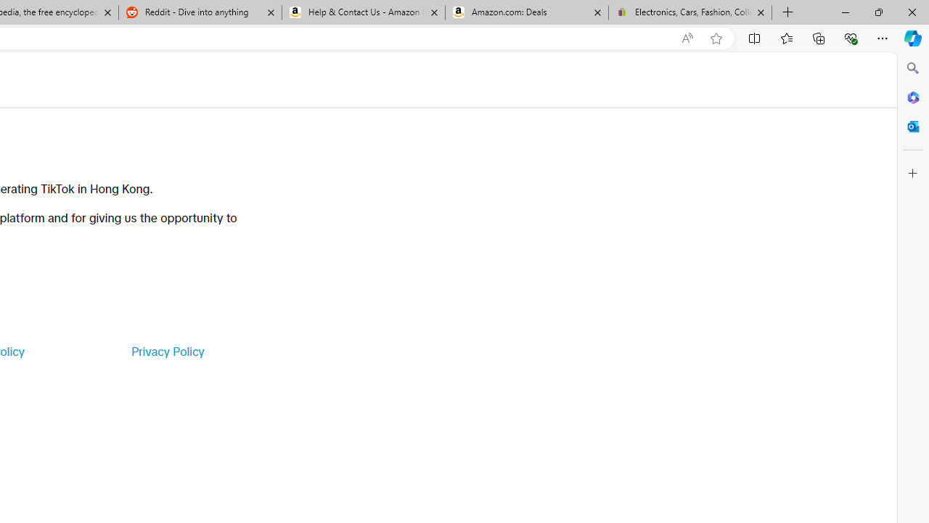 Image resolution: width=929 pixels, height=523 pixels. Describe the element at coordinates (167, 352) in the screenshot. I see `Privacy Policy` at that location.